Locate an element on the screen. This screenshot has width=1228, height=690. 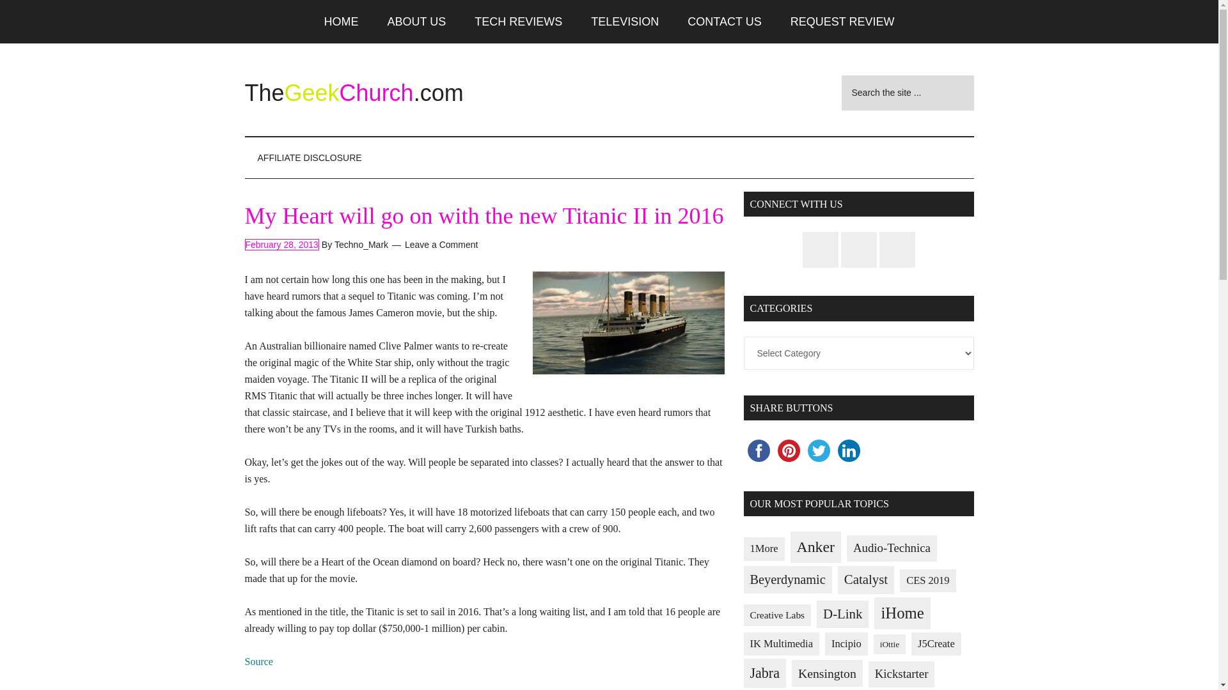
TELEVISION is located at coordinates (625, 22).